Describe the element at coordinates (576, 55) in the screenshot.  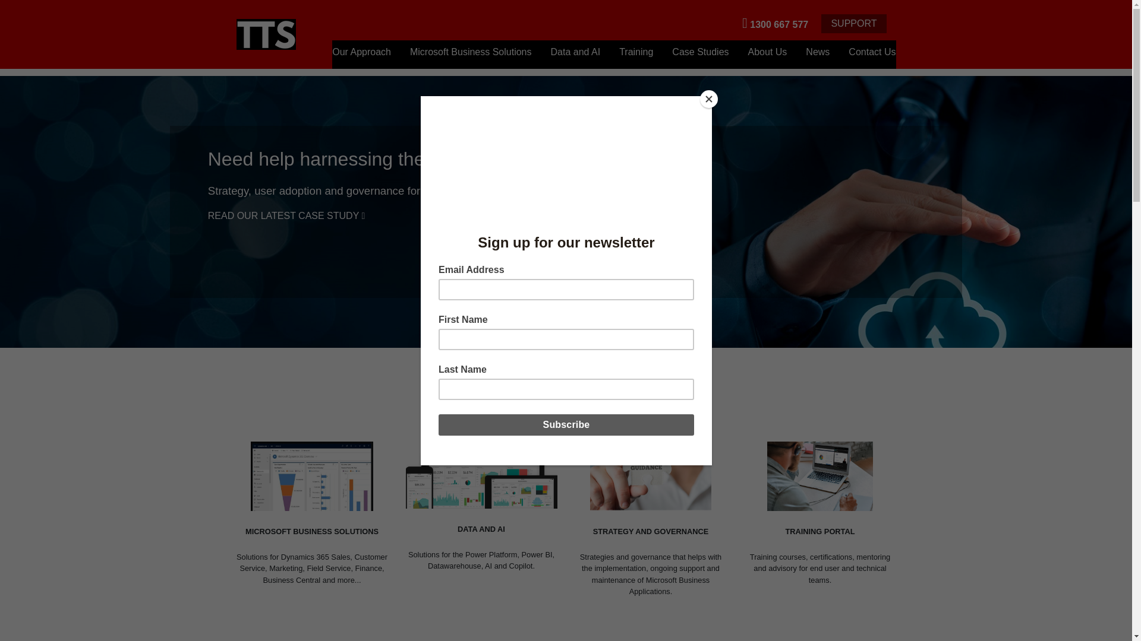
I see `Data and AI` at that location.